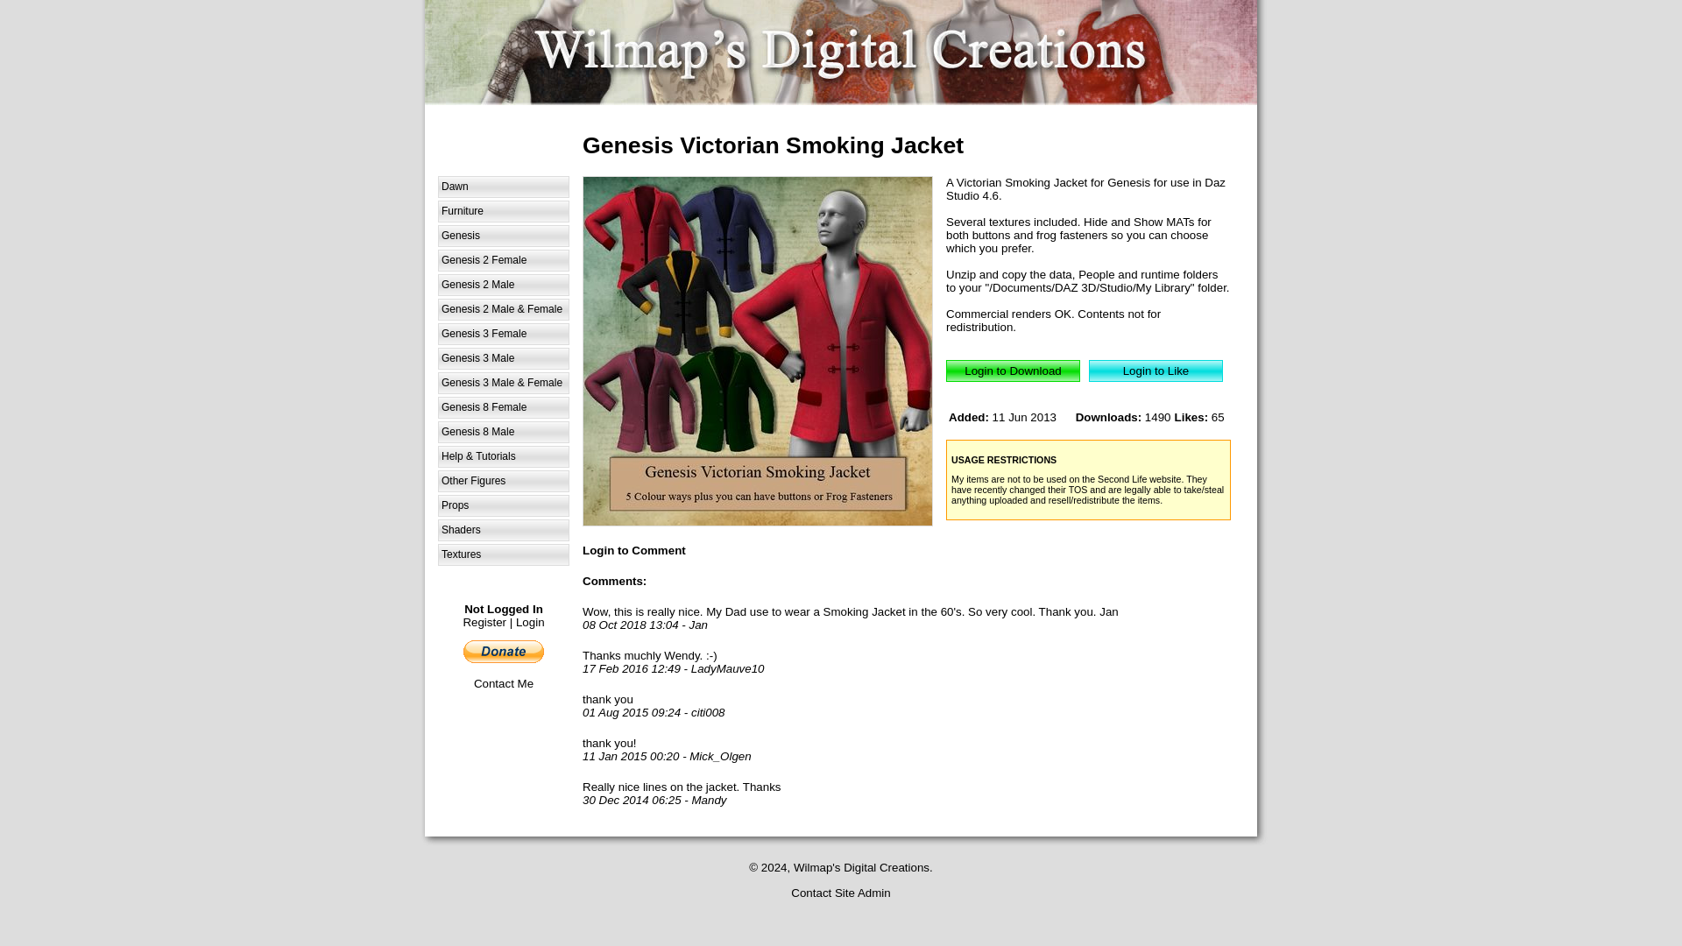 The image size is (1682, 946). What do you see at coordinates (503, 359) in the screenshot?
I see `Genesis 3 Male` at bounding box center [503, 359].